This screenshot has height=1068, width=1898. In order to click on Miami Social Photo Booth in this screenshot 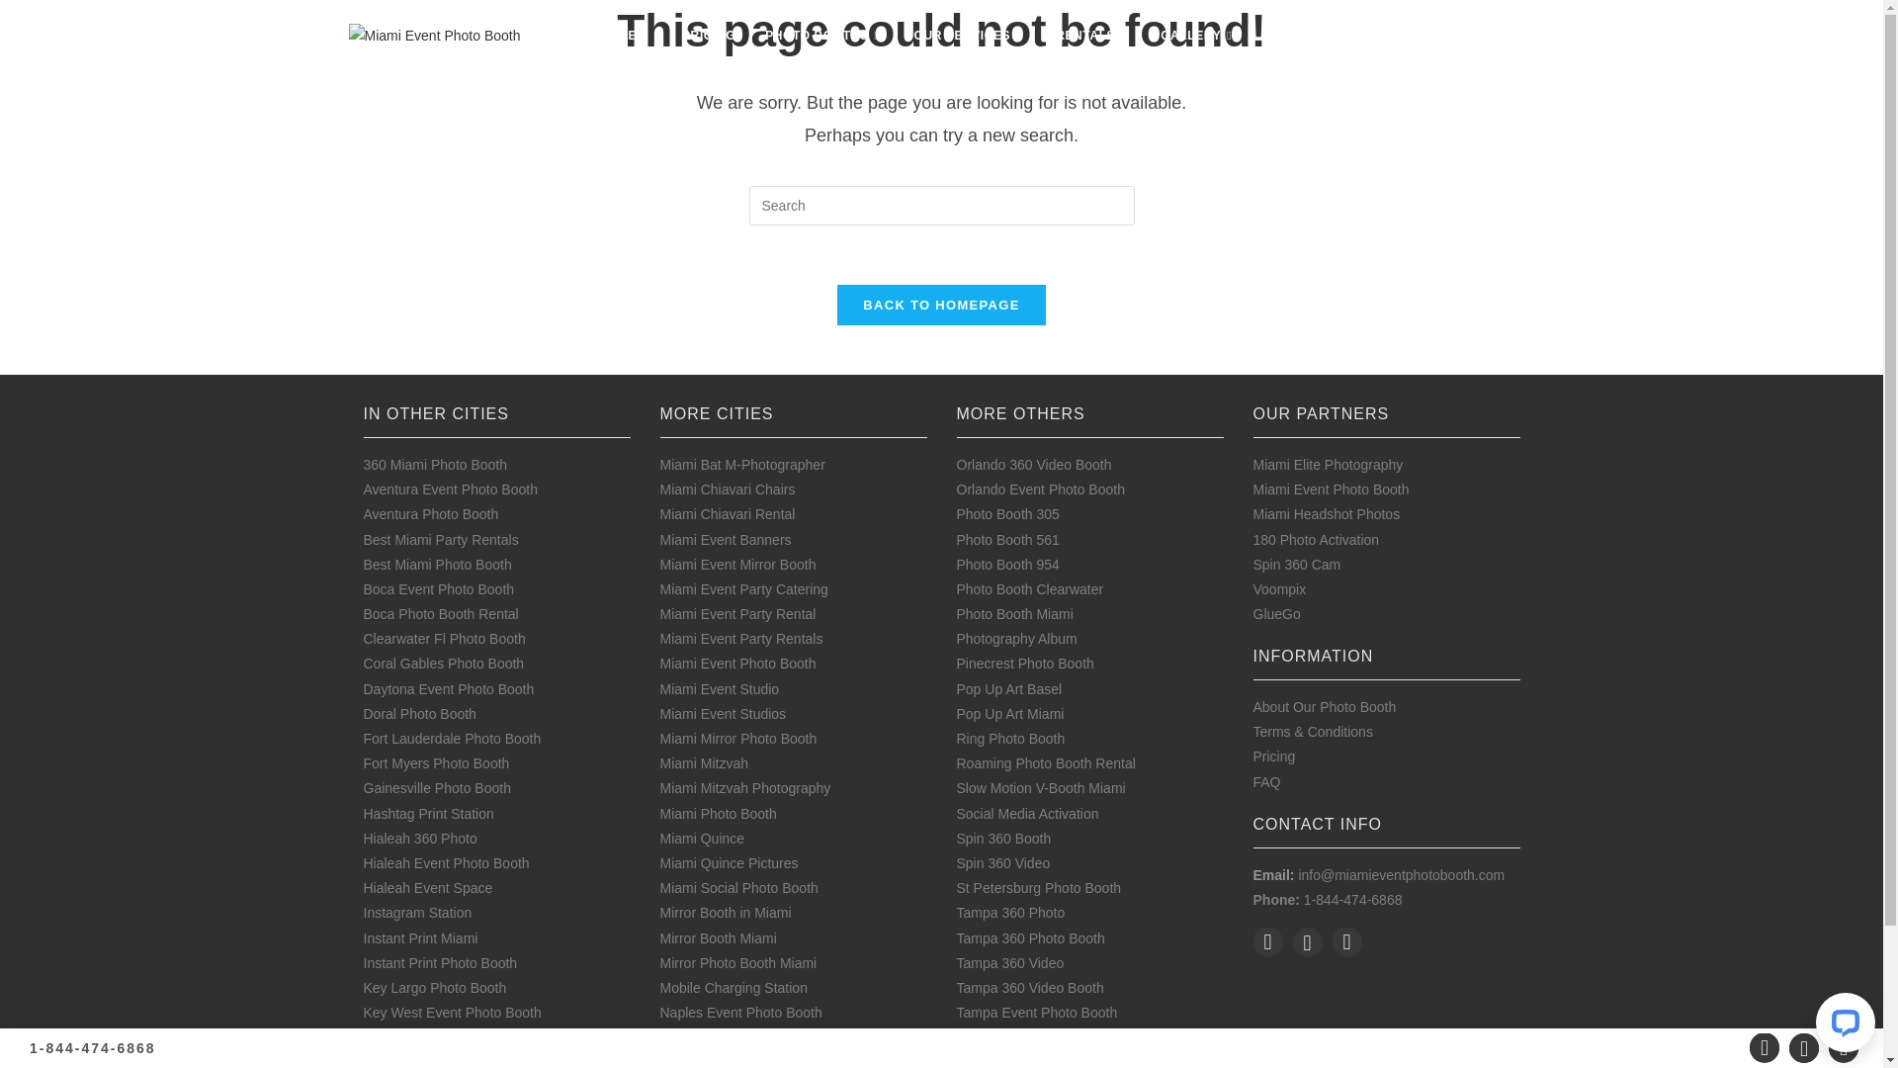, I will do `click(739, 888)`.